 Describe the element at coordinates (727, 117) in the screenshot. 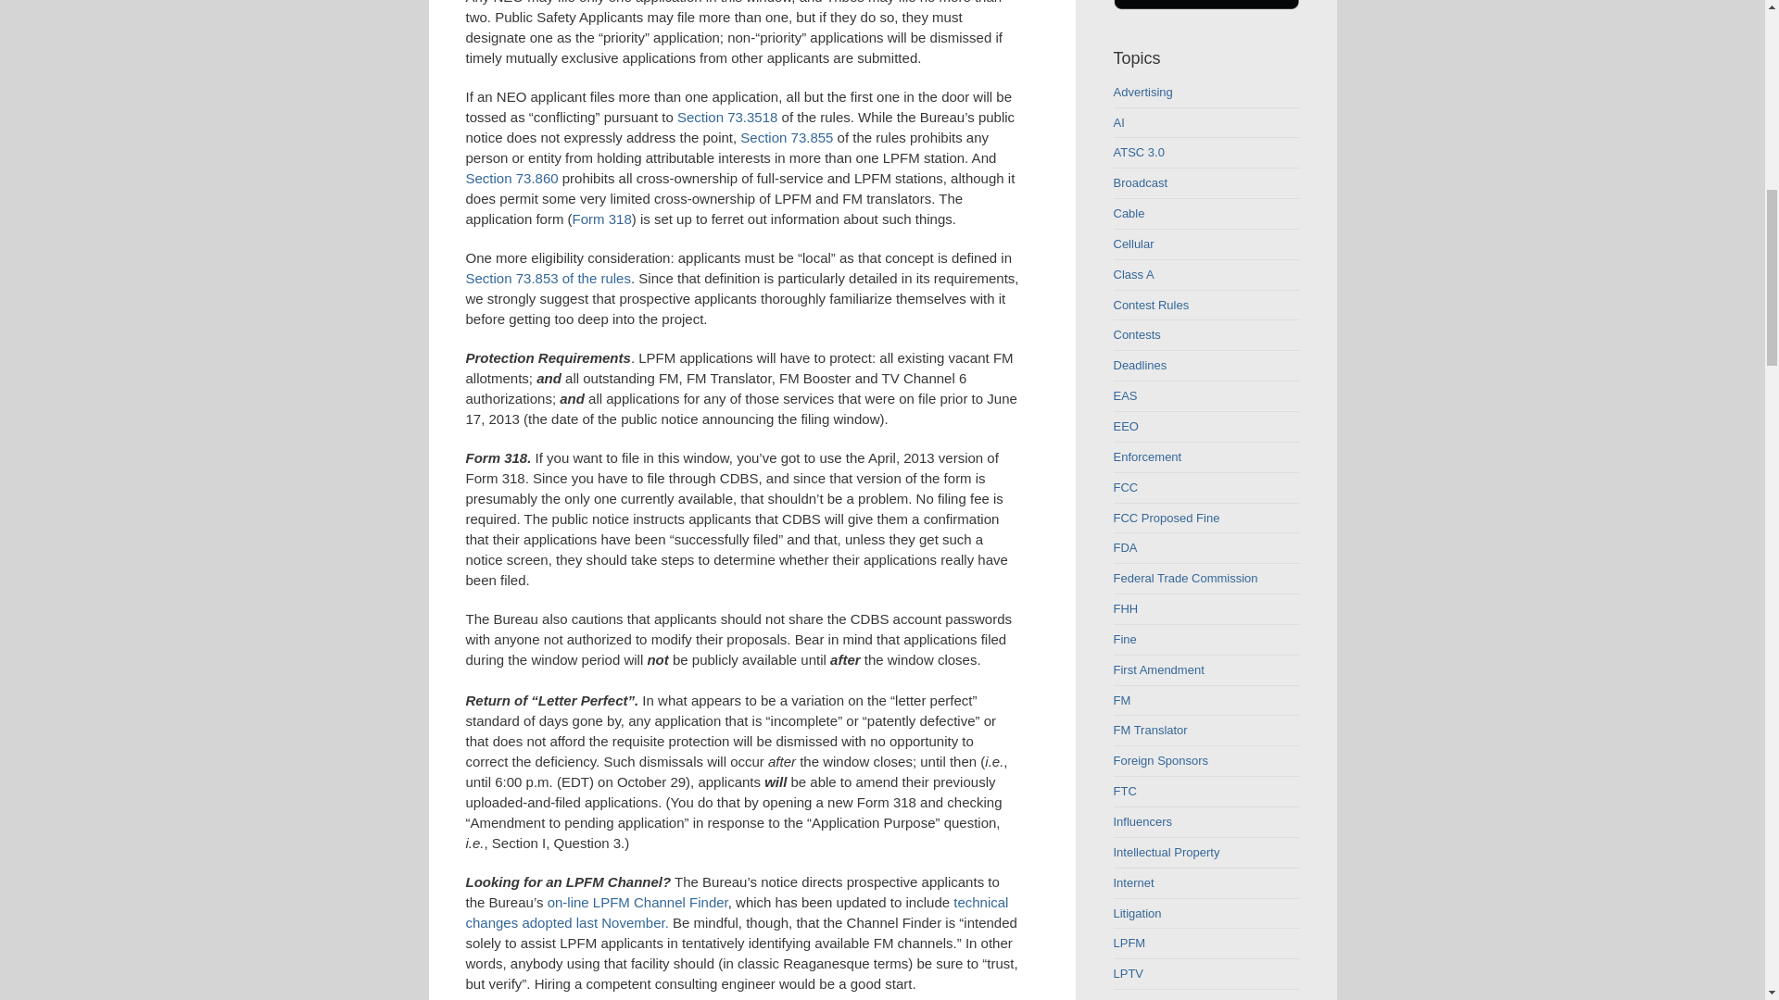

I see `Section 73.3518` at that location.